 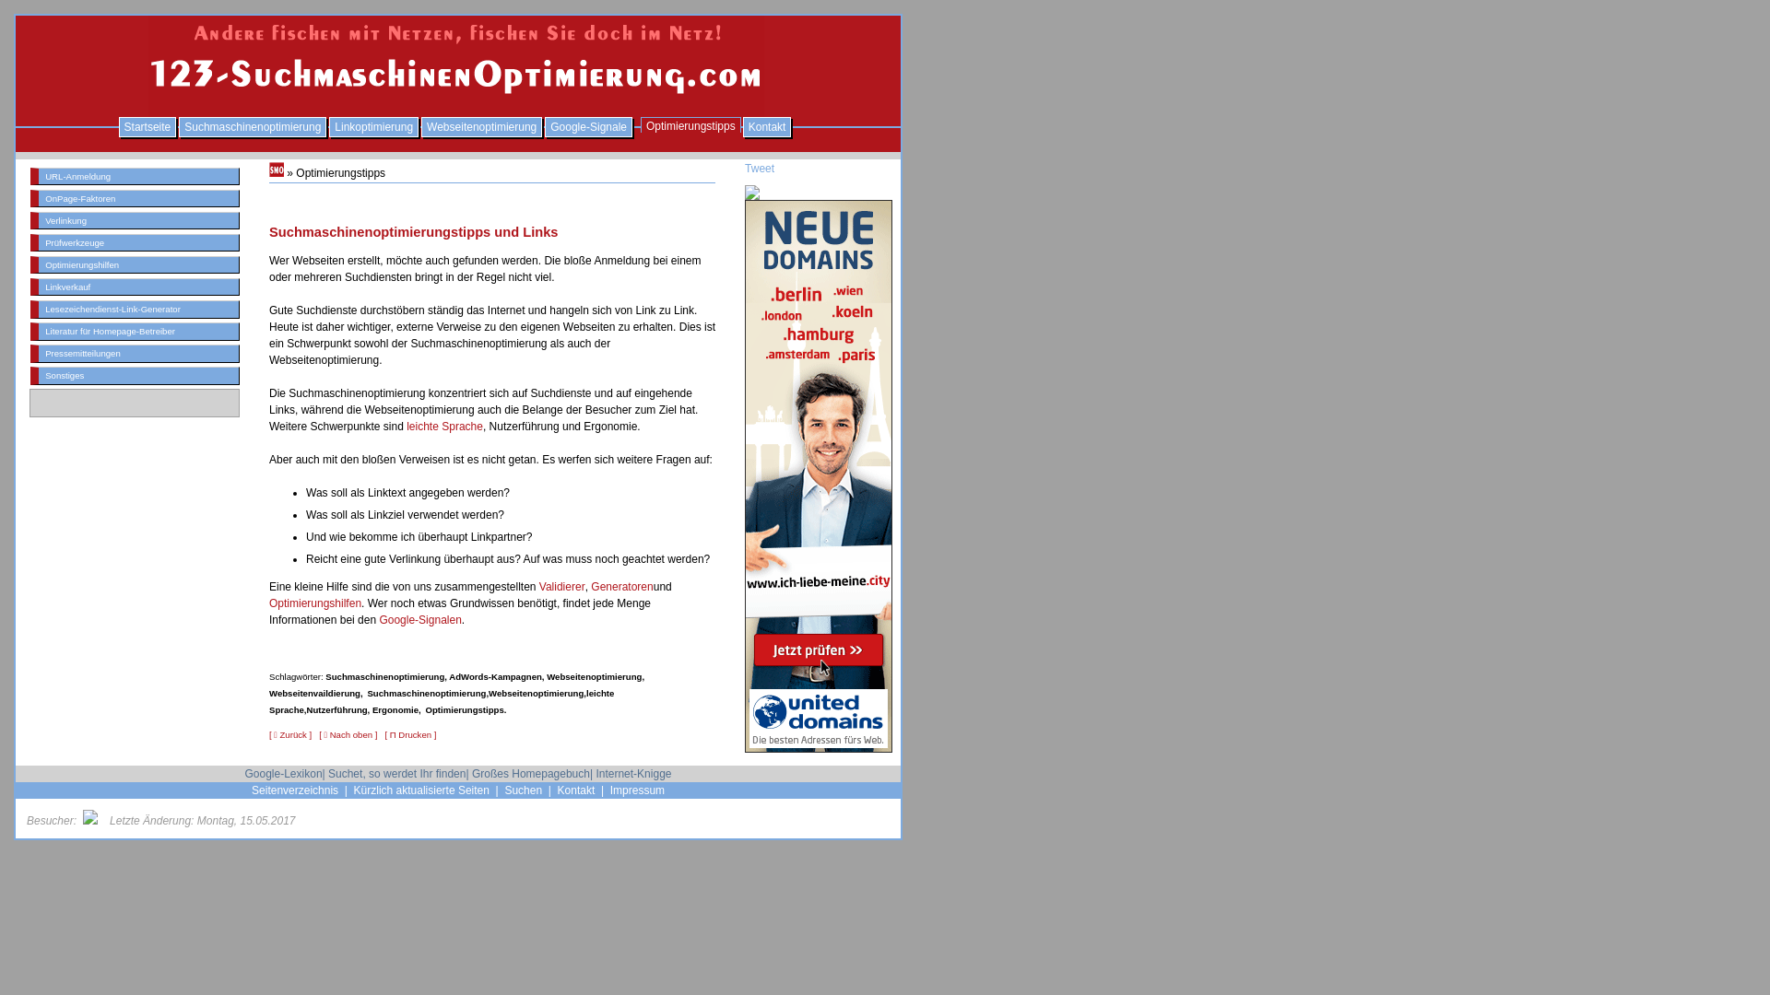 I want to click on Google-Signale, so click(x=588, y=127).